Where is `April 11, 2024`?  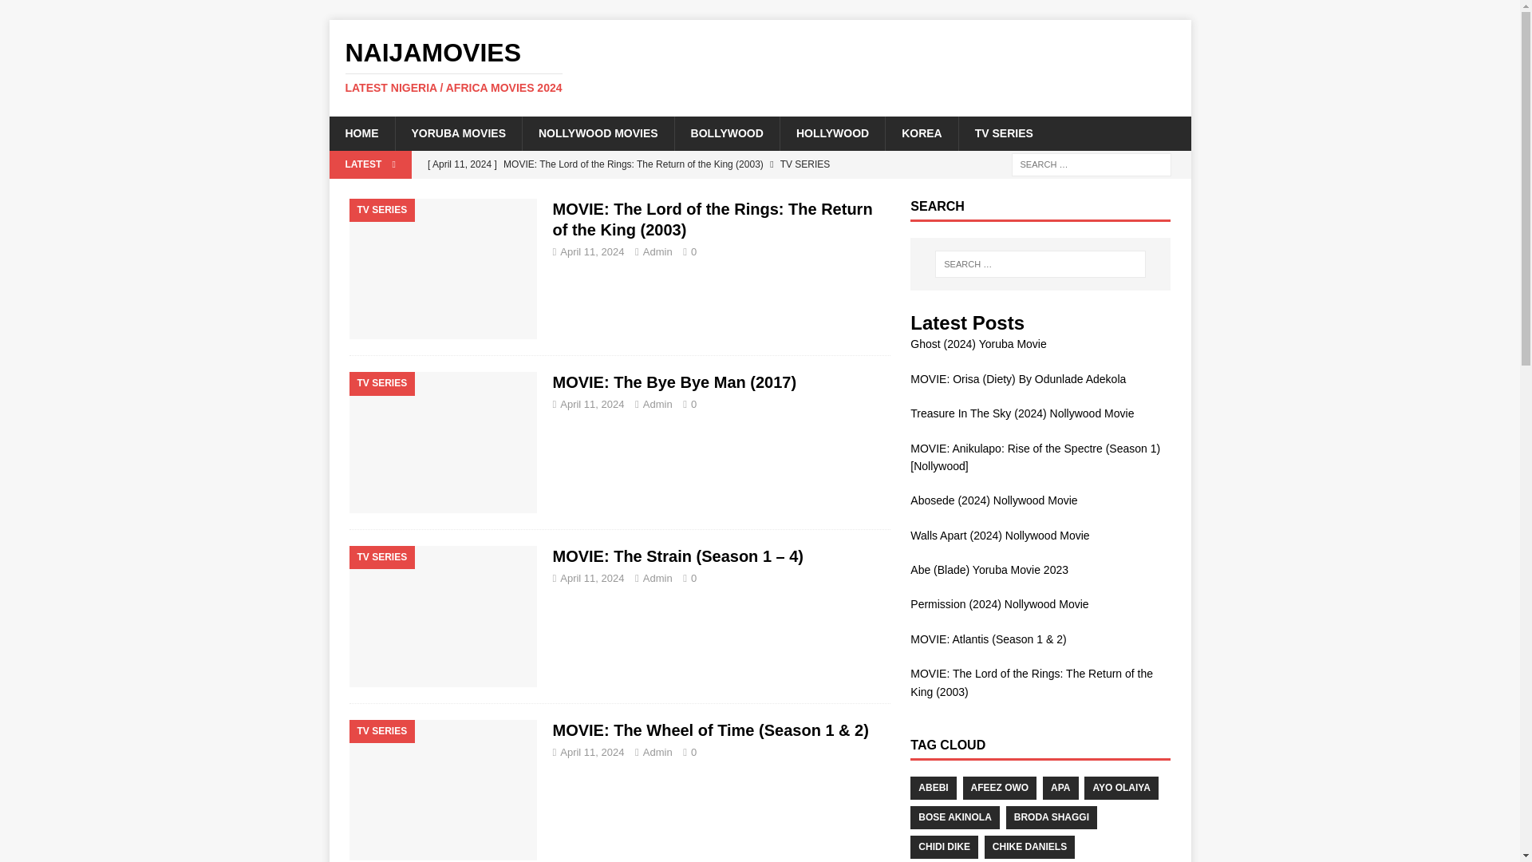 April 11, 2024 is located at coordinates (592, 251).